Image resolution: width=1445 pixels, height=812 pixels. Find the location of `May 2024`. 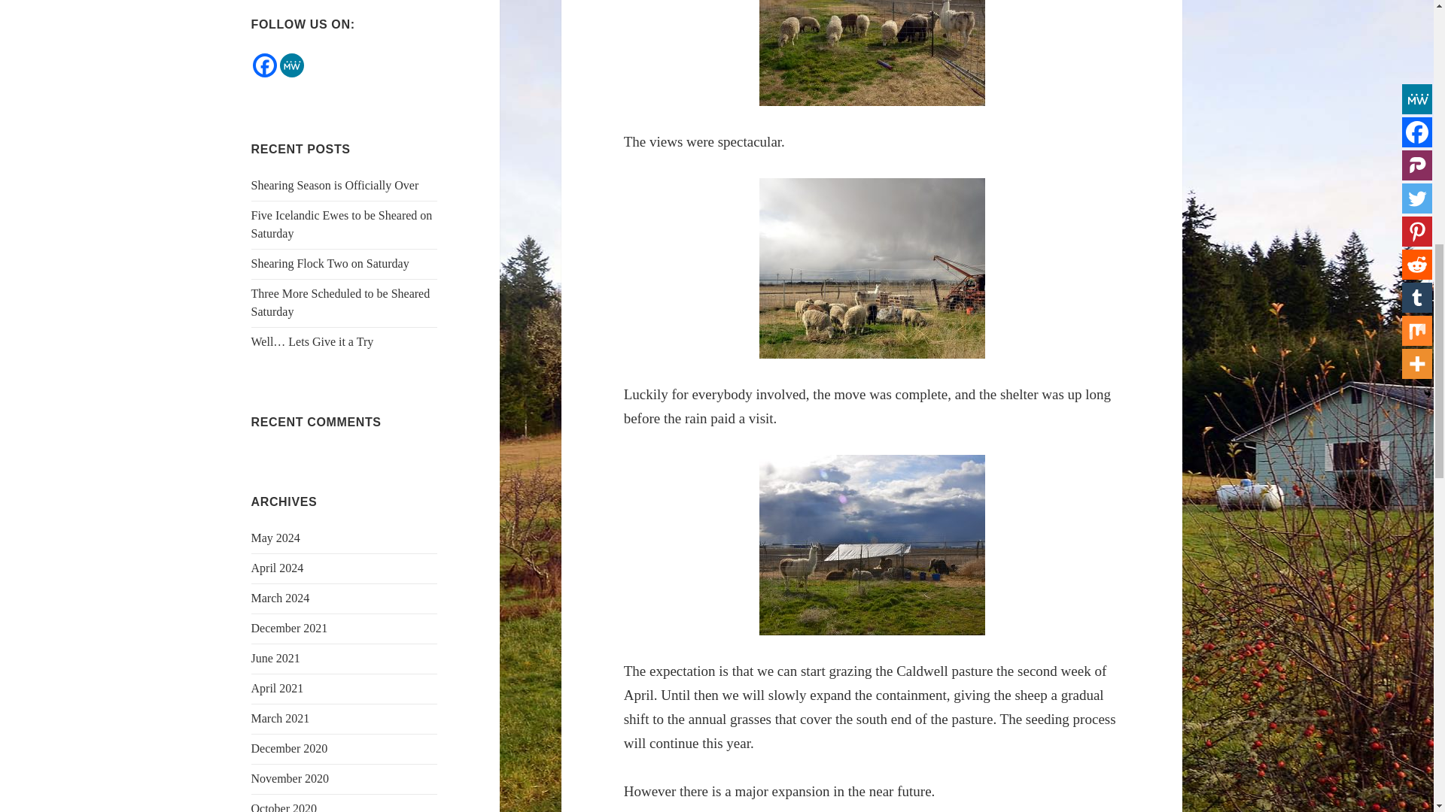

May 2024 is located at coordinates (275, 538).